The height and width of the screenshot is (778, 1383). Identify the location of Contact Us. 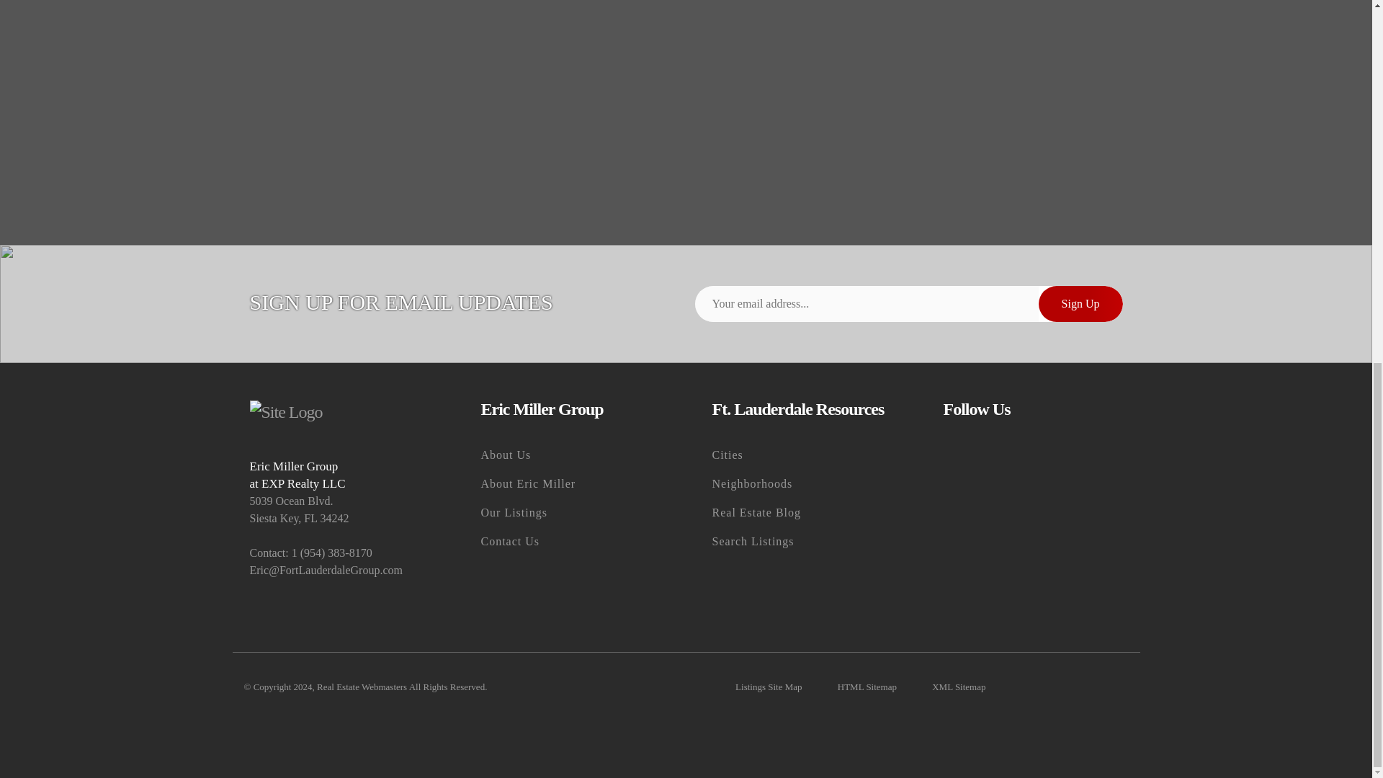
(570, 542).